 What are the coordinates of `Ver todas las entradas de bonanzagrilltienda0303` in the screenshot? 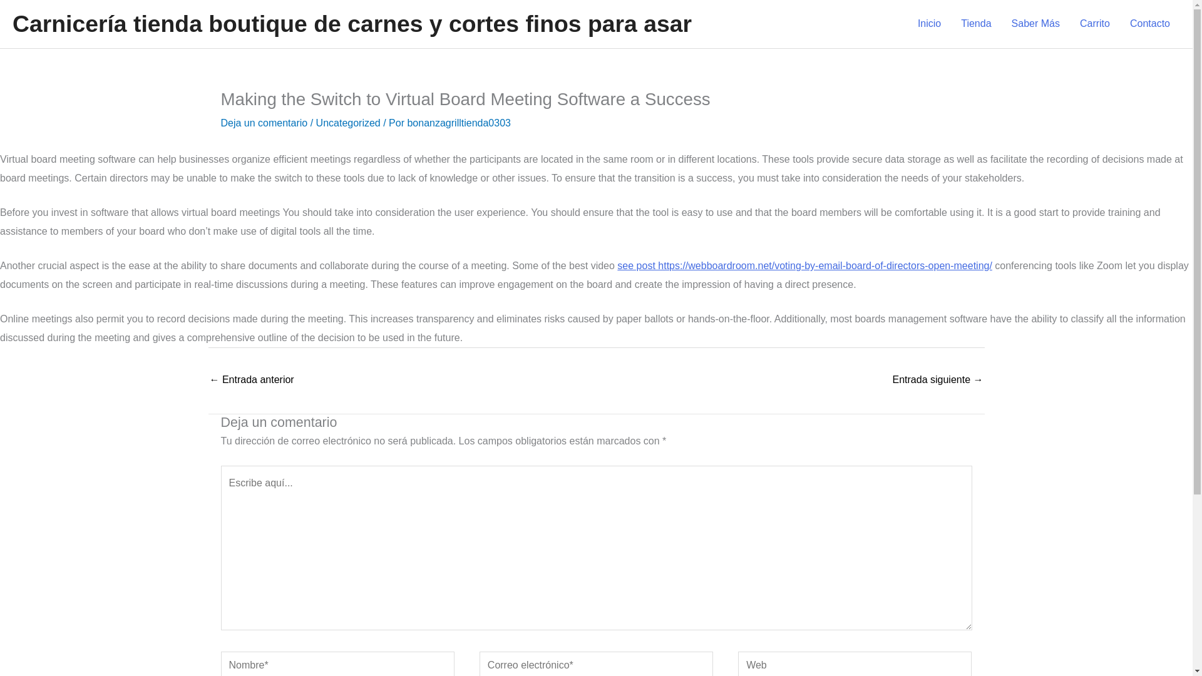 It's located at (458, 123).